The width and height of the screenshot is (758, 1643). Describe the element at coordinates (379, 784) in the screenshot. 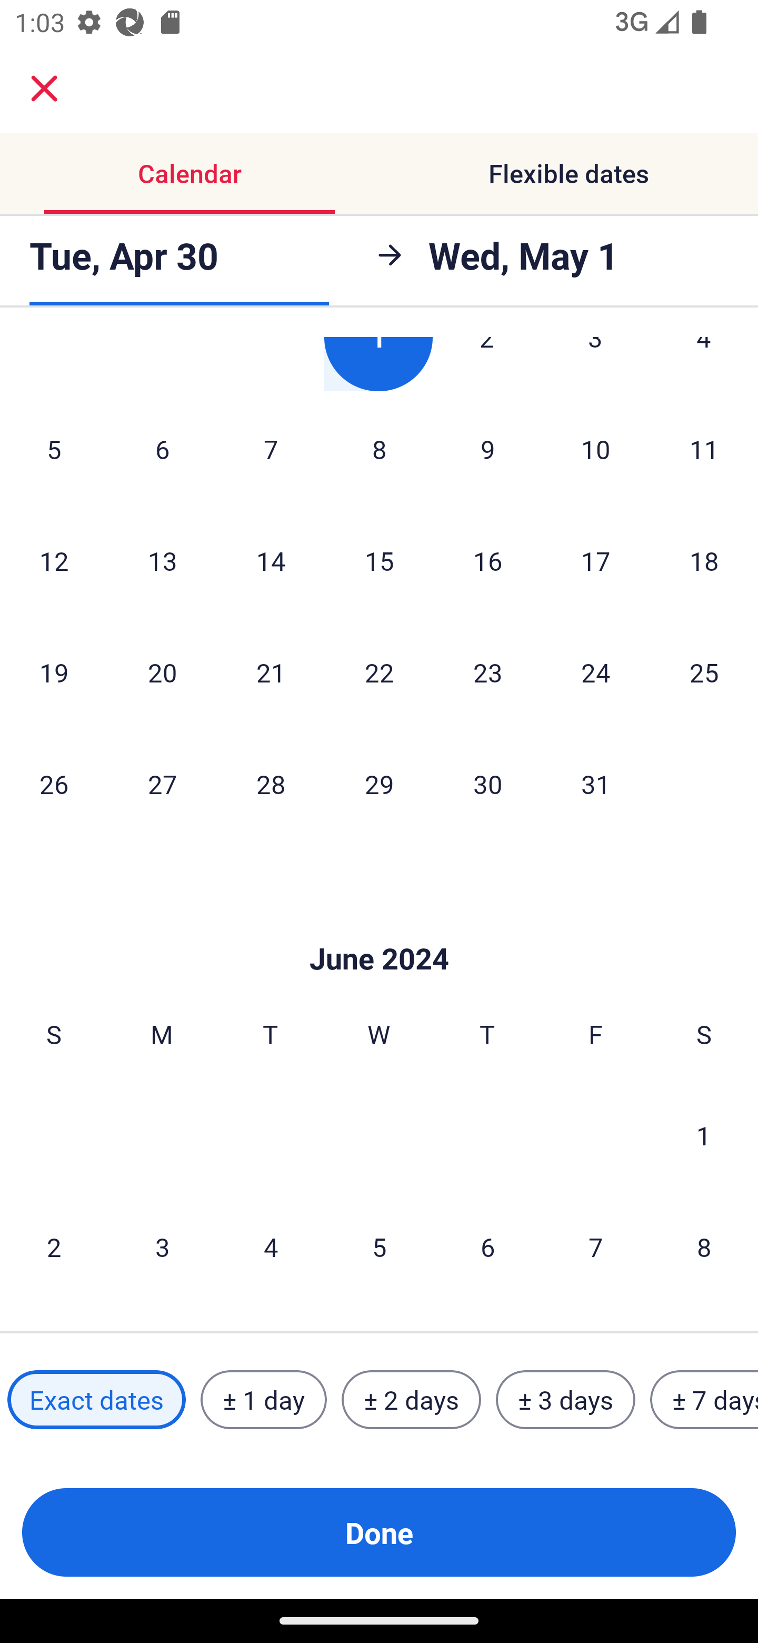

I see `29 Wednesday, May 29, 2024` at that location.